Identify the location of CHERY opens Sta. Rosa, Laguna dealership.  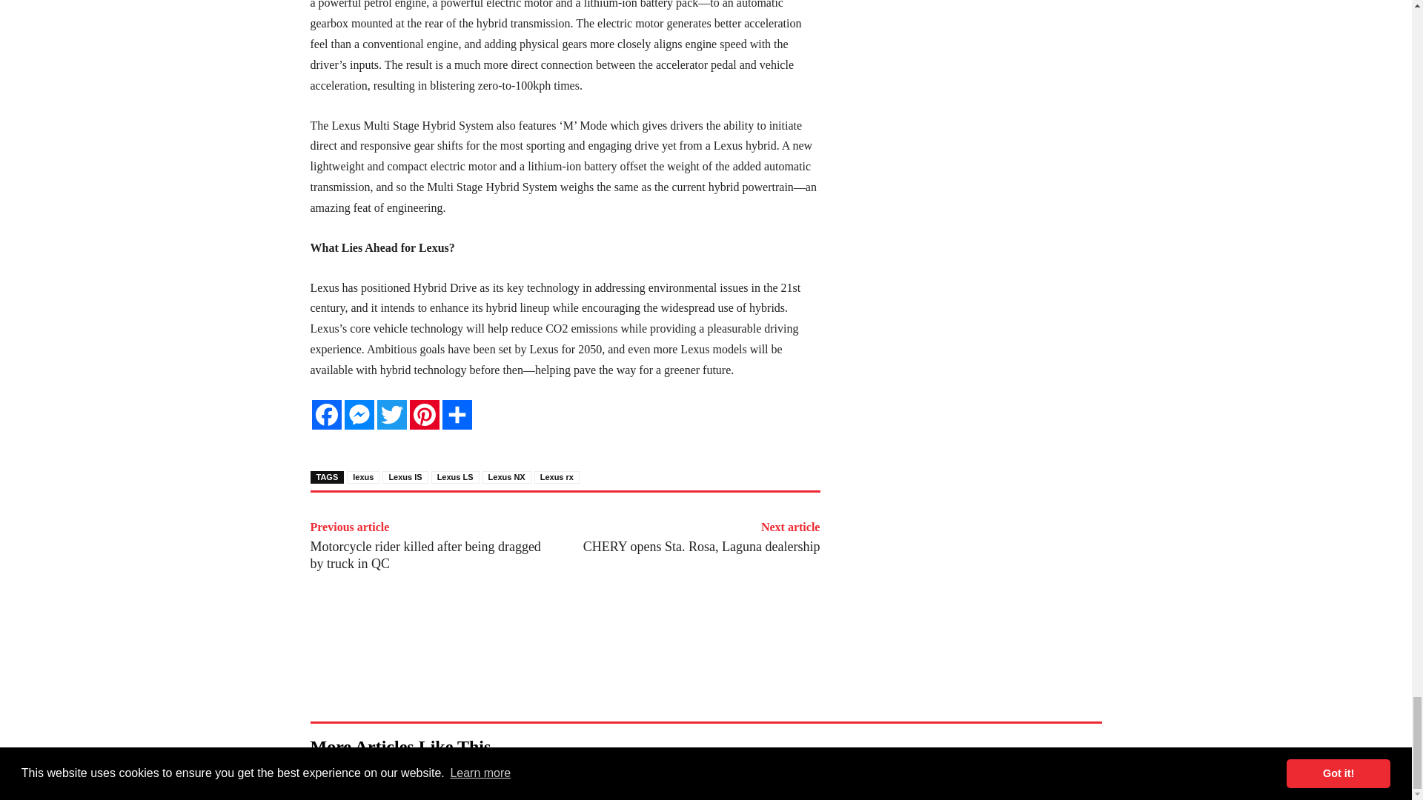
(702, 547).